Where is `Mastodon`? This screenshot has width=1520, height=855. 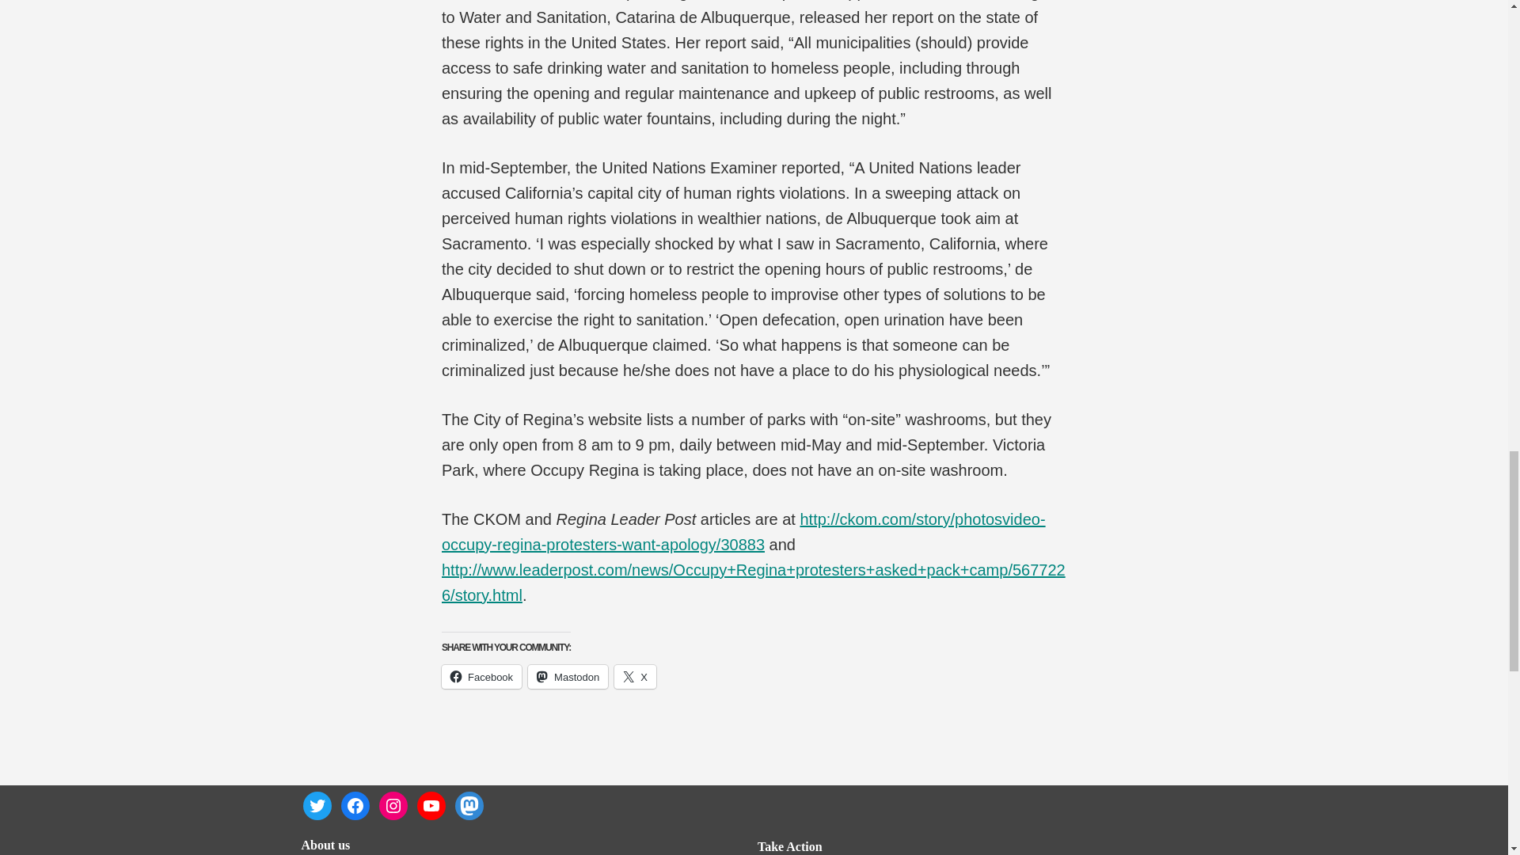
Mastodon is located at coordinates (568, 677).